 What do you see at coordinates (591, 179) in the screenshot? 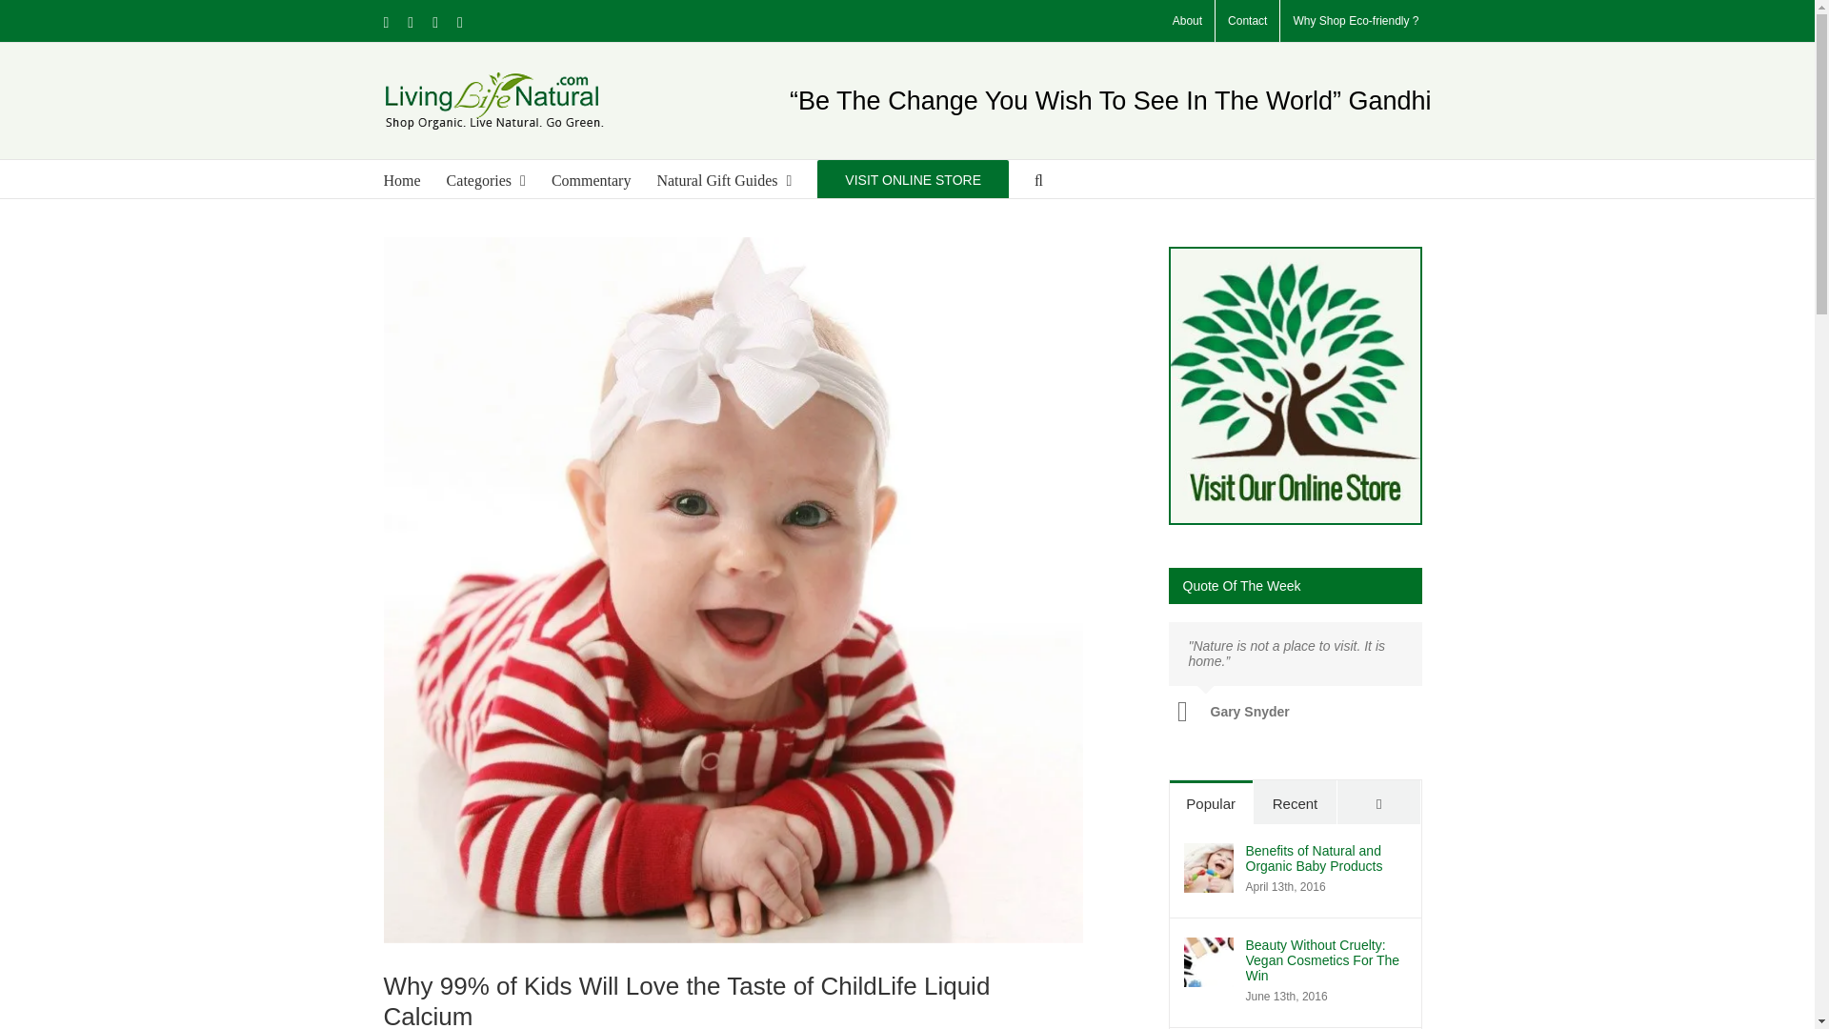
I see `Commentary` at bounding box center [591, 179].